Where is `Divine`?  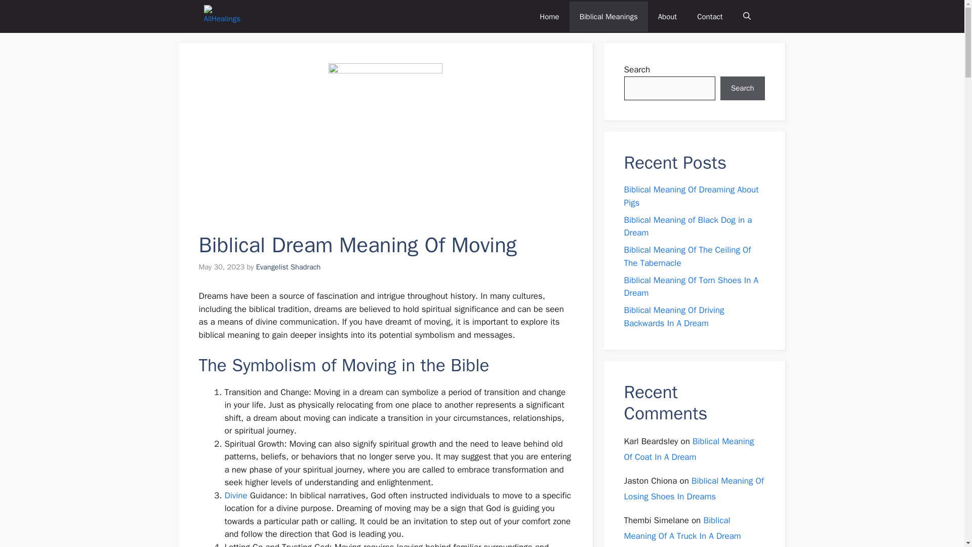
Divine is located at coordinates (236, 495).